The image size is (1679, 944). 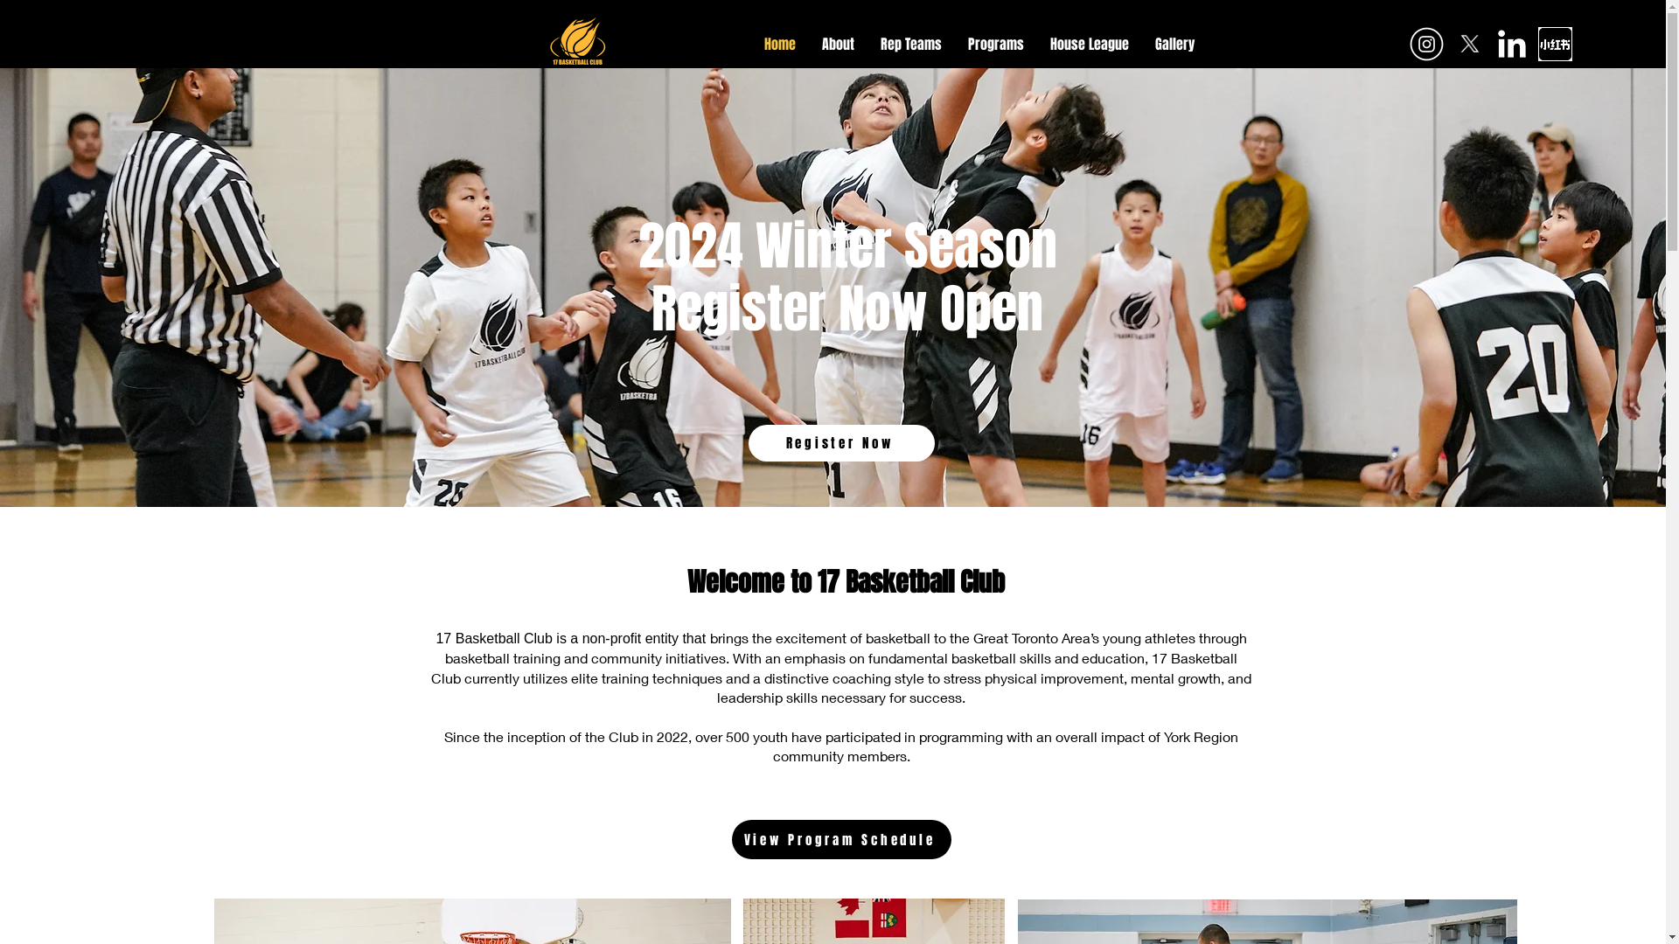 What do you see at coordinates (841, 443) in the screenshot?
I see `Register Now` at bounding box center [841, 443].